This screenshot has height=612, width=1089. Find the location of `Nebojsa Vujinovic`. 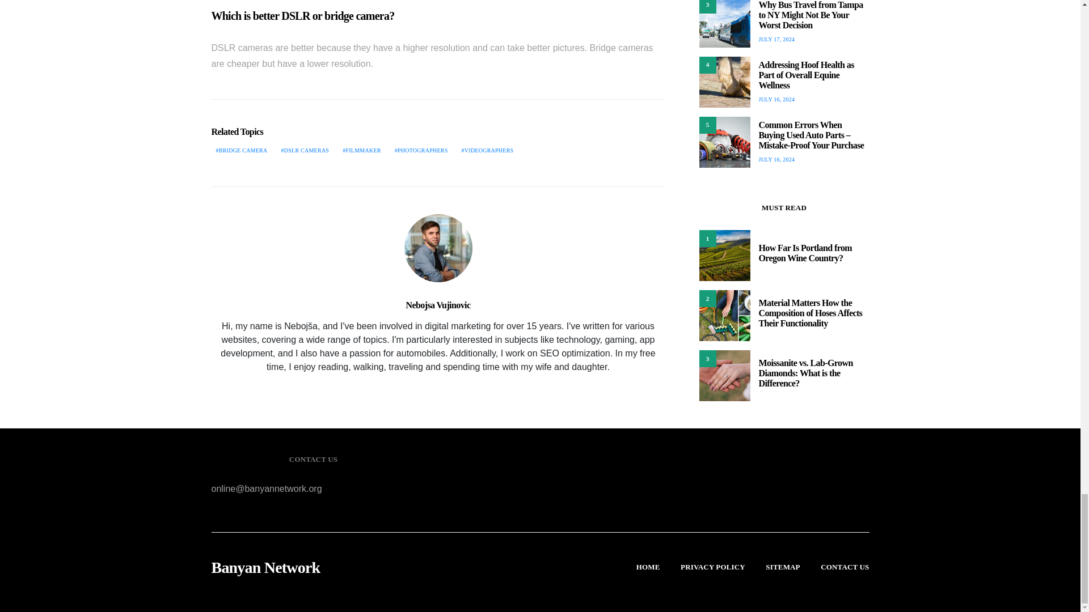

Nebojsa Vujinovic is located at coordinates (438, 305).